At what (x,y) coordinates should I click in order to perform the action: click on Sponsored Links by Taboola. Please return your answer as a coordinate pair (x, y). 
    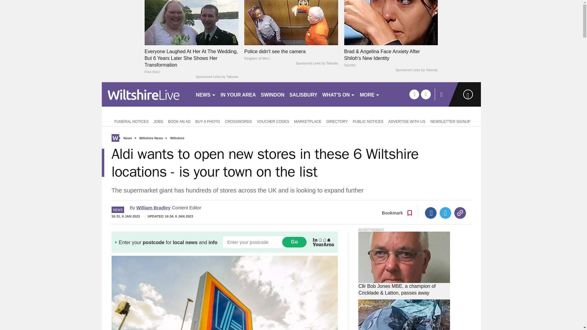
    Looking at the image, I should click on (416, 70).